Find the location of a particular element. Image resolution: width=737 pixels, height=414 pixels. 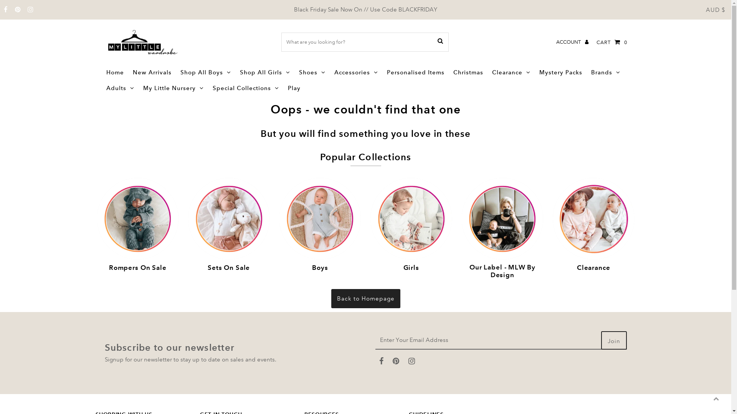

Play is located at coordinates (294, 88).